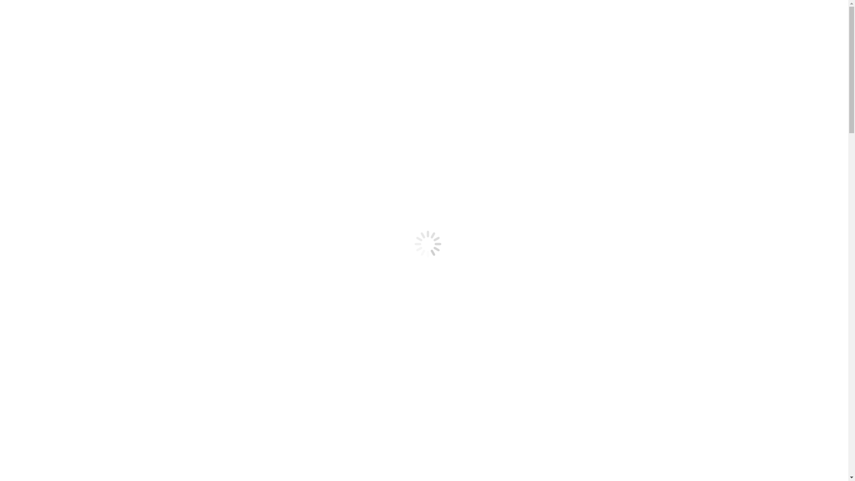  Describe the element at coordinates (13, 169) in the screenshot. I see `$0.000` at that location.